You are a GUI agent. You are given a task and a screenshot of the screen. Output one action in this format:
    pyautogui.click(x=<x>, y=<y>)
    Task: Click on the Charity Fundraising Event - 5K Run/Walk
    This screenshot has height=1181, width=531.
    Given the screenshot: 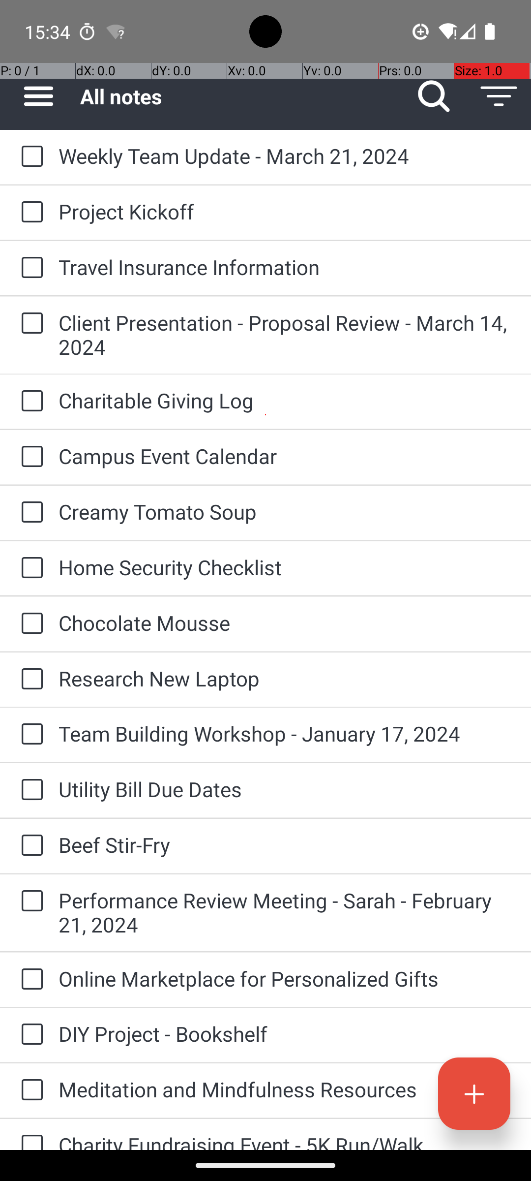 What is the action you would take?
    pyautogui.click(x=285, y=1141)
    